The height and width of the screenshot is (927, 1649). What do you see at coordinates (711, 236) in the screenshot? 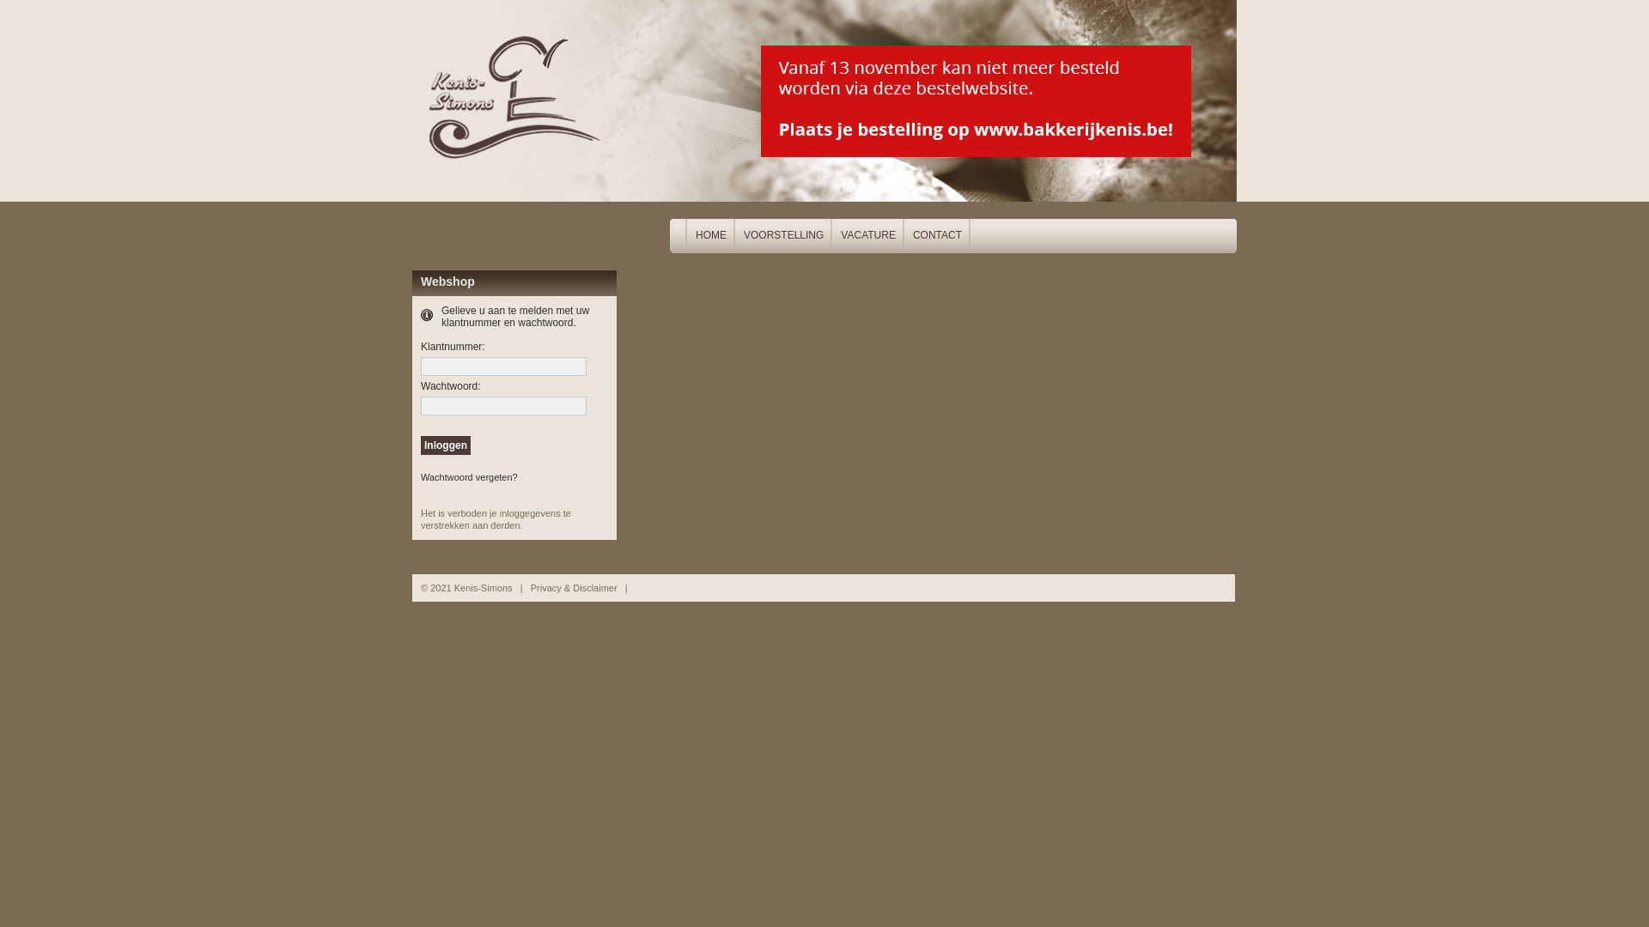
I see `HOME` at bounding box center [711, 236].